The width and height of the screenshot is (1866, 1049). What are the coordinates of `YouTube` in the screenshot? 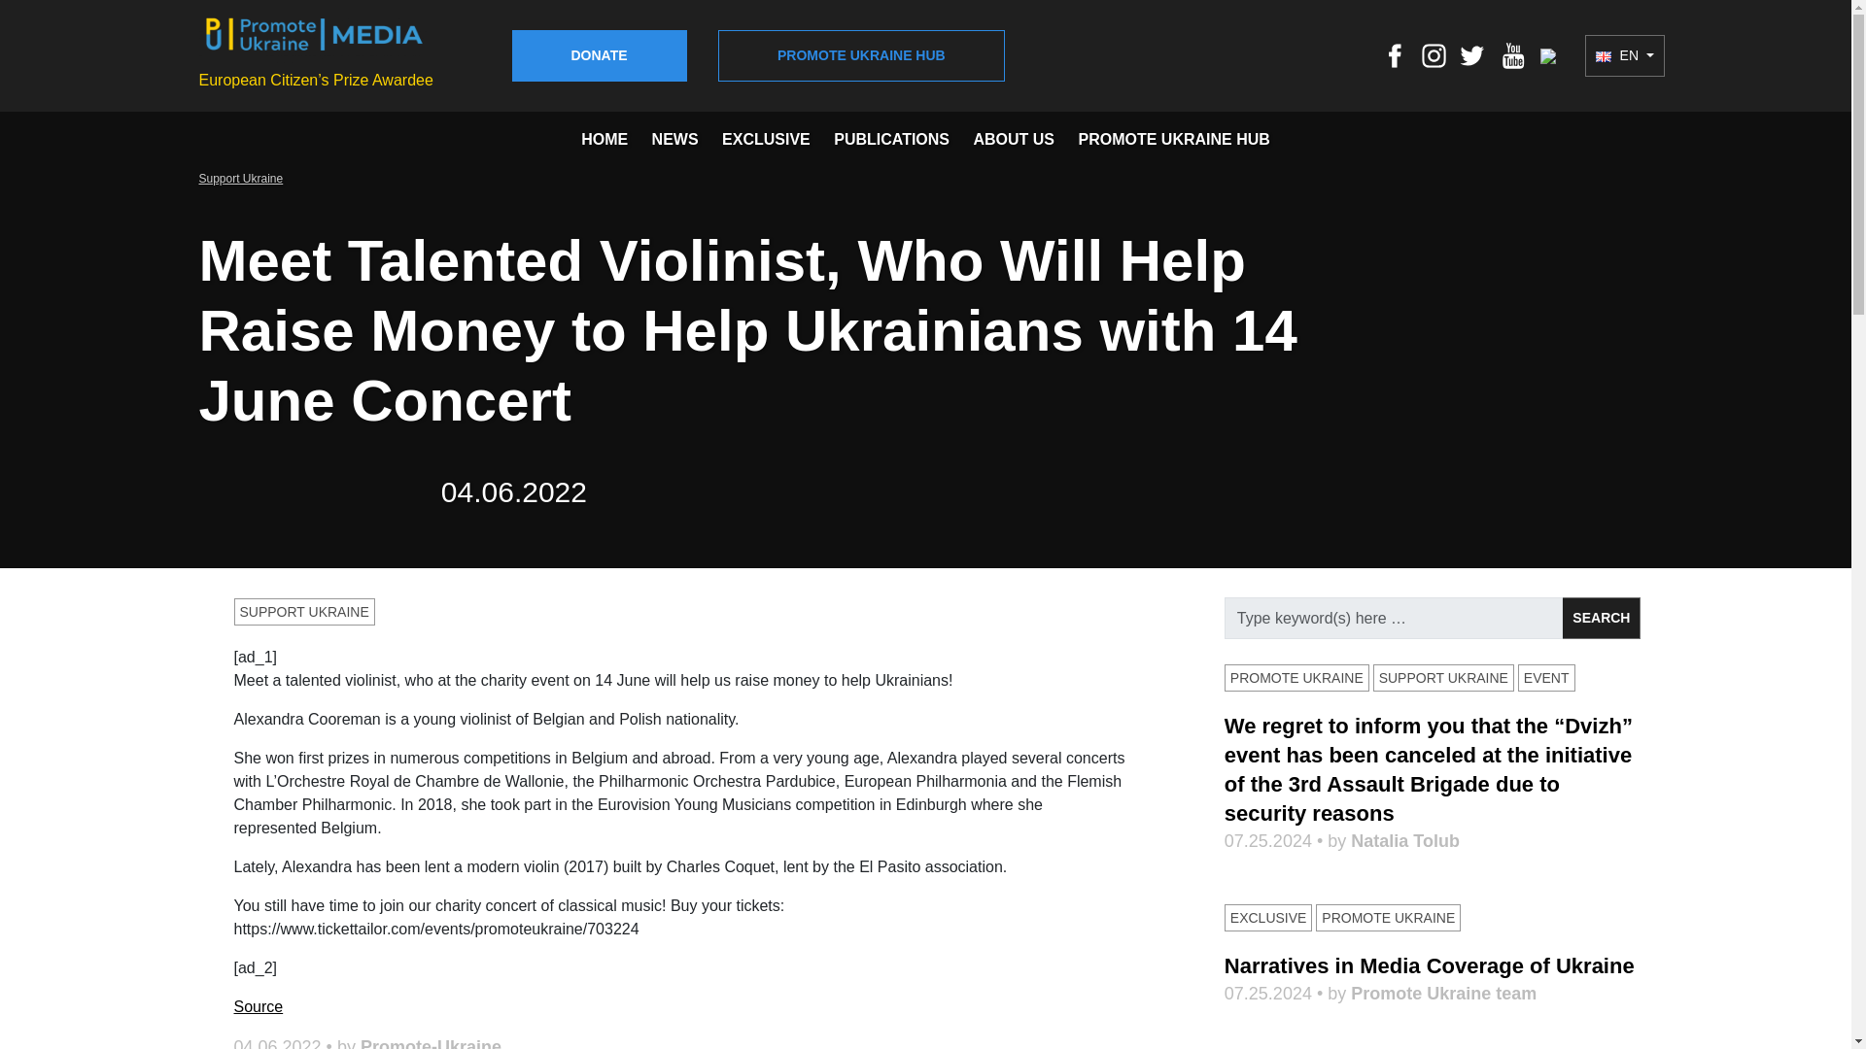 It's located at (1512, 54).